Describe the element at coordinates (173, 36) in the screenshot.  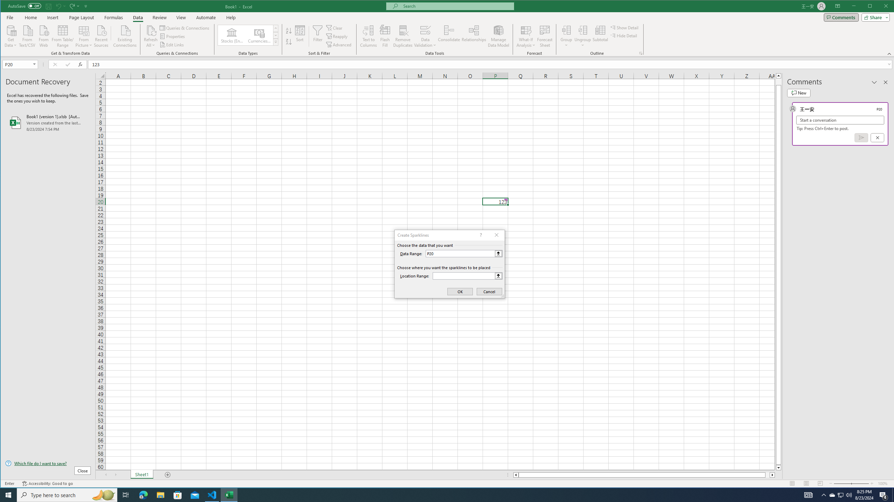
I see `Properties` at that location.